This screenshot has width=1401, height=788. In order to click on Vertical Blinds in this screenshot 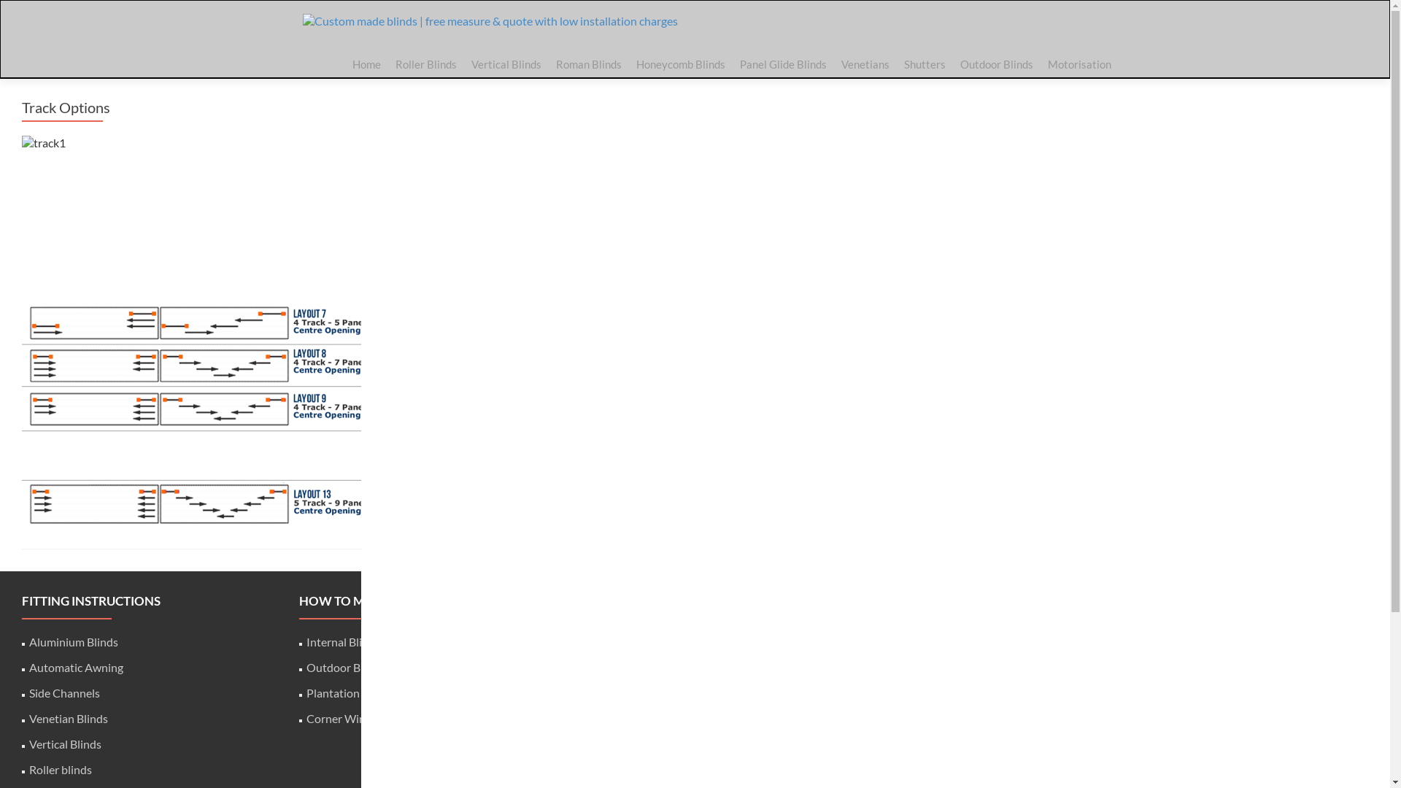, I will do `click(506, 64)`.